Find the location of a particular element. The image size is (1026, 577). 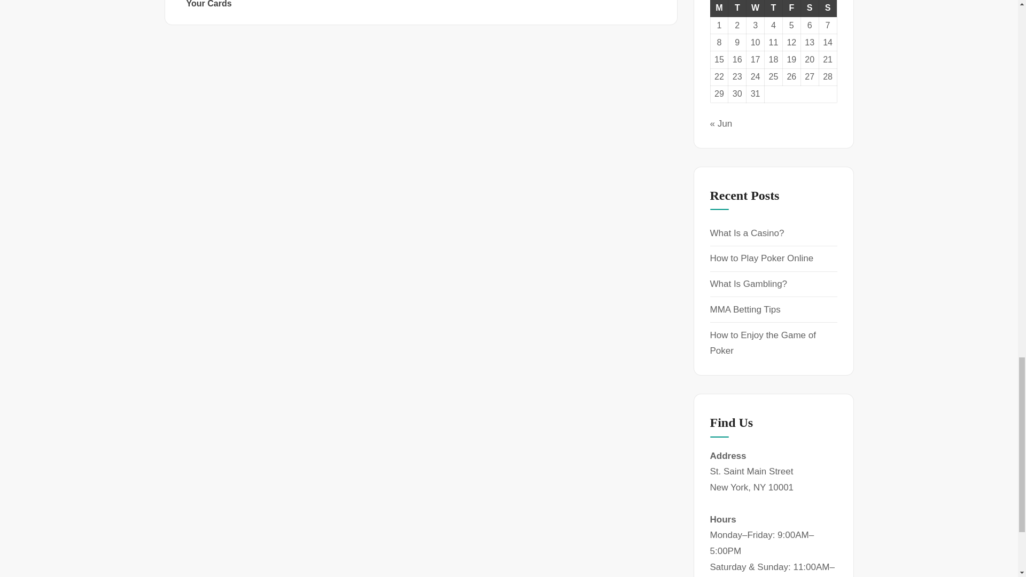

Saturday is located at coordinates (809, 9).